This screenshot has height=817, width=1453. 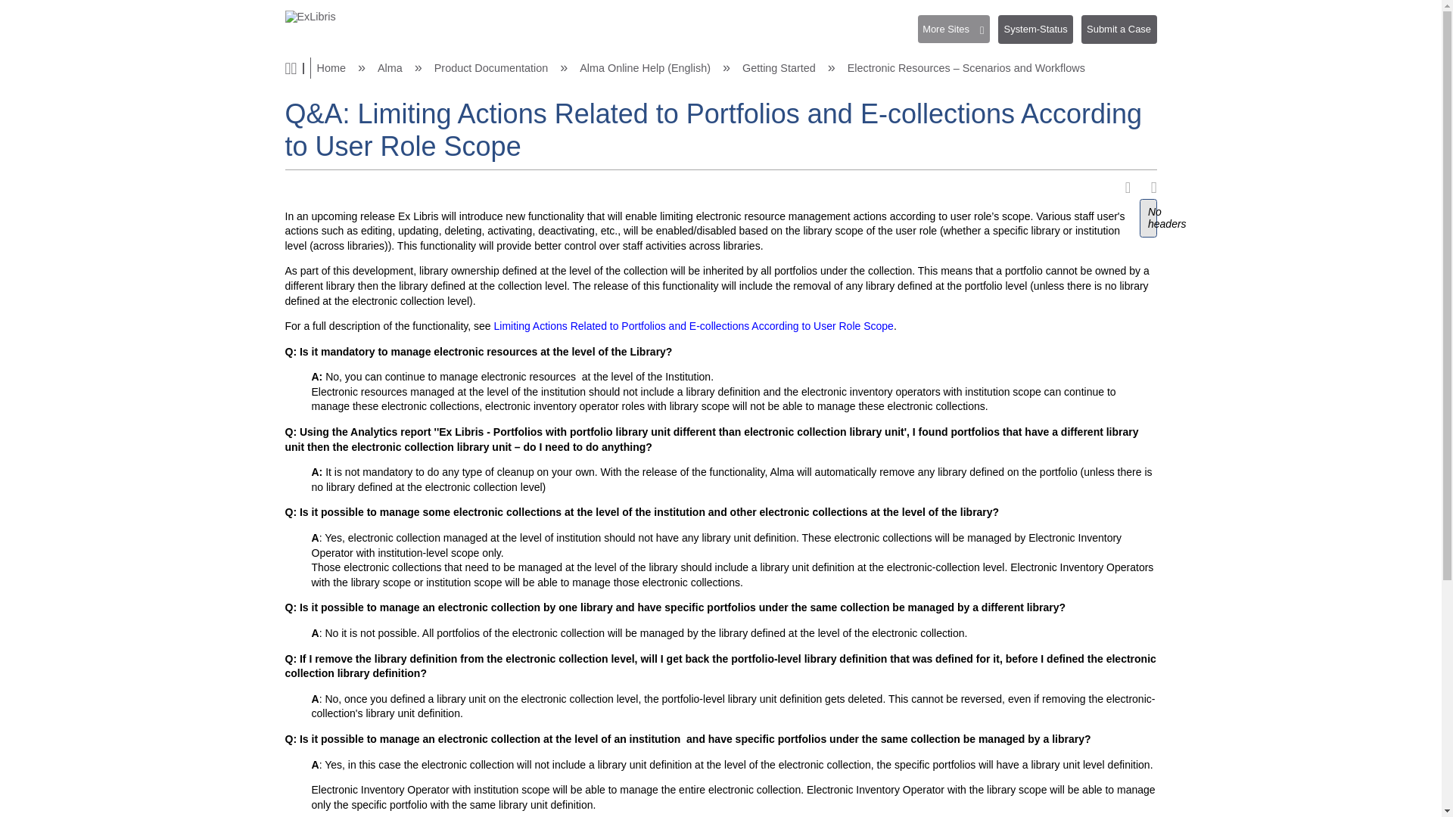 I want to click on System-Status, so click(x=1040, y=35).